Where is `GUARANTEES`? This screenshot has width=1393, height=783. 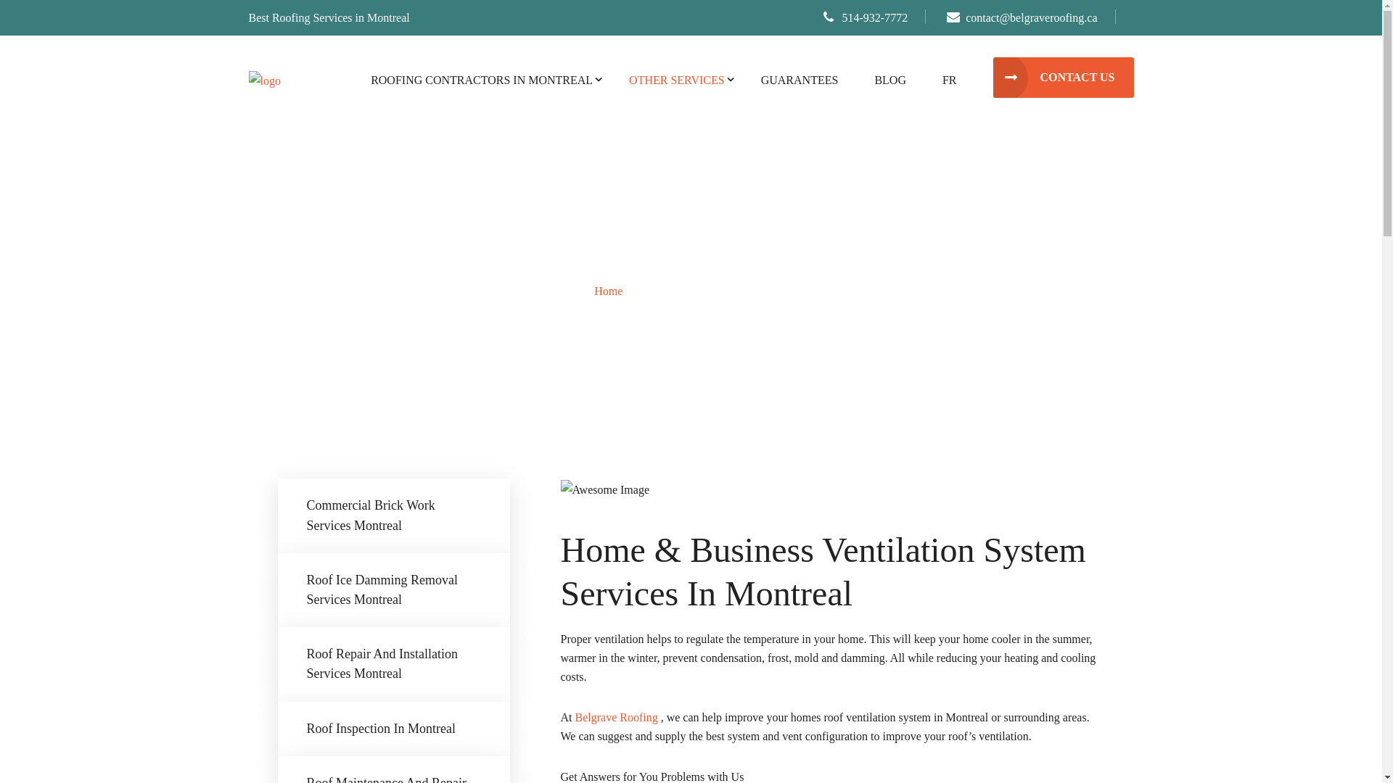 GUARANTEES is located at coordinates (800, 80).